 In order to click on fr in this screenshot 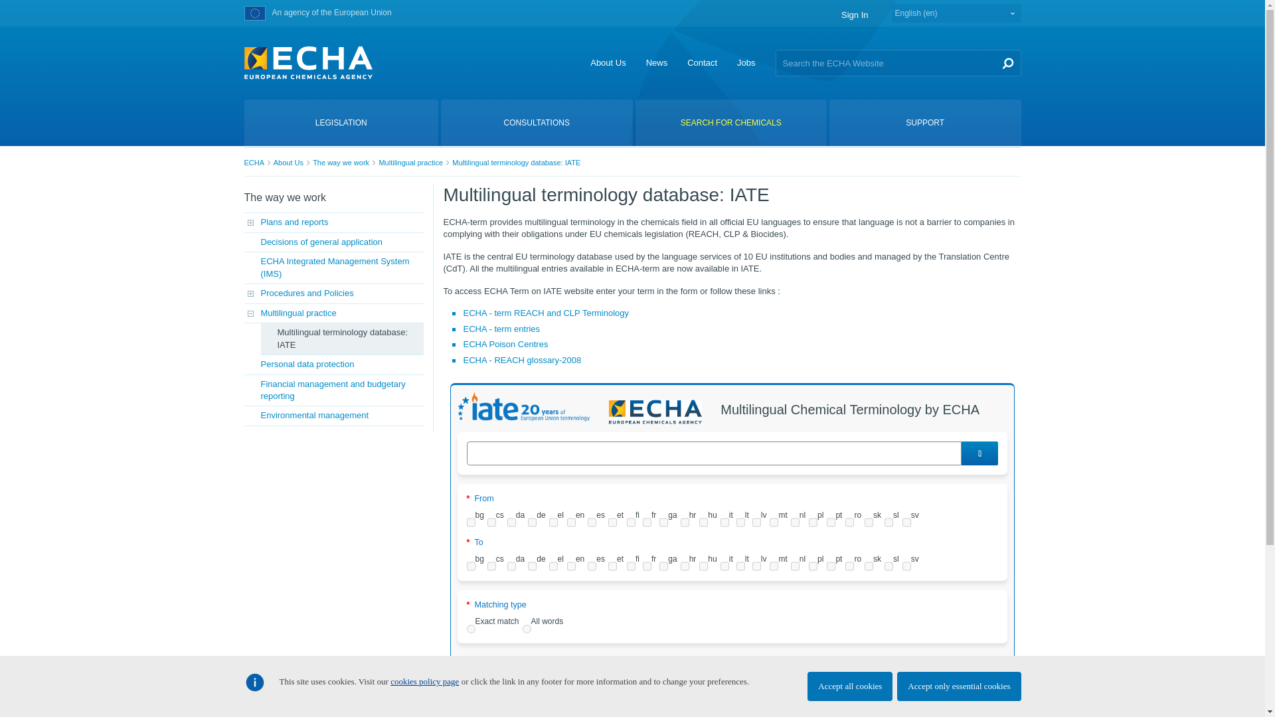, I will do `click(647, 522)`.